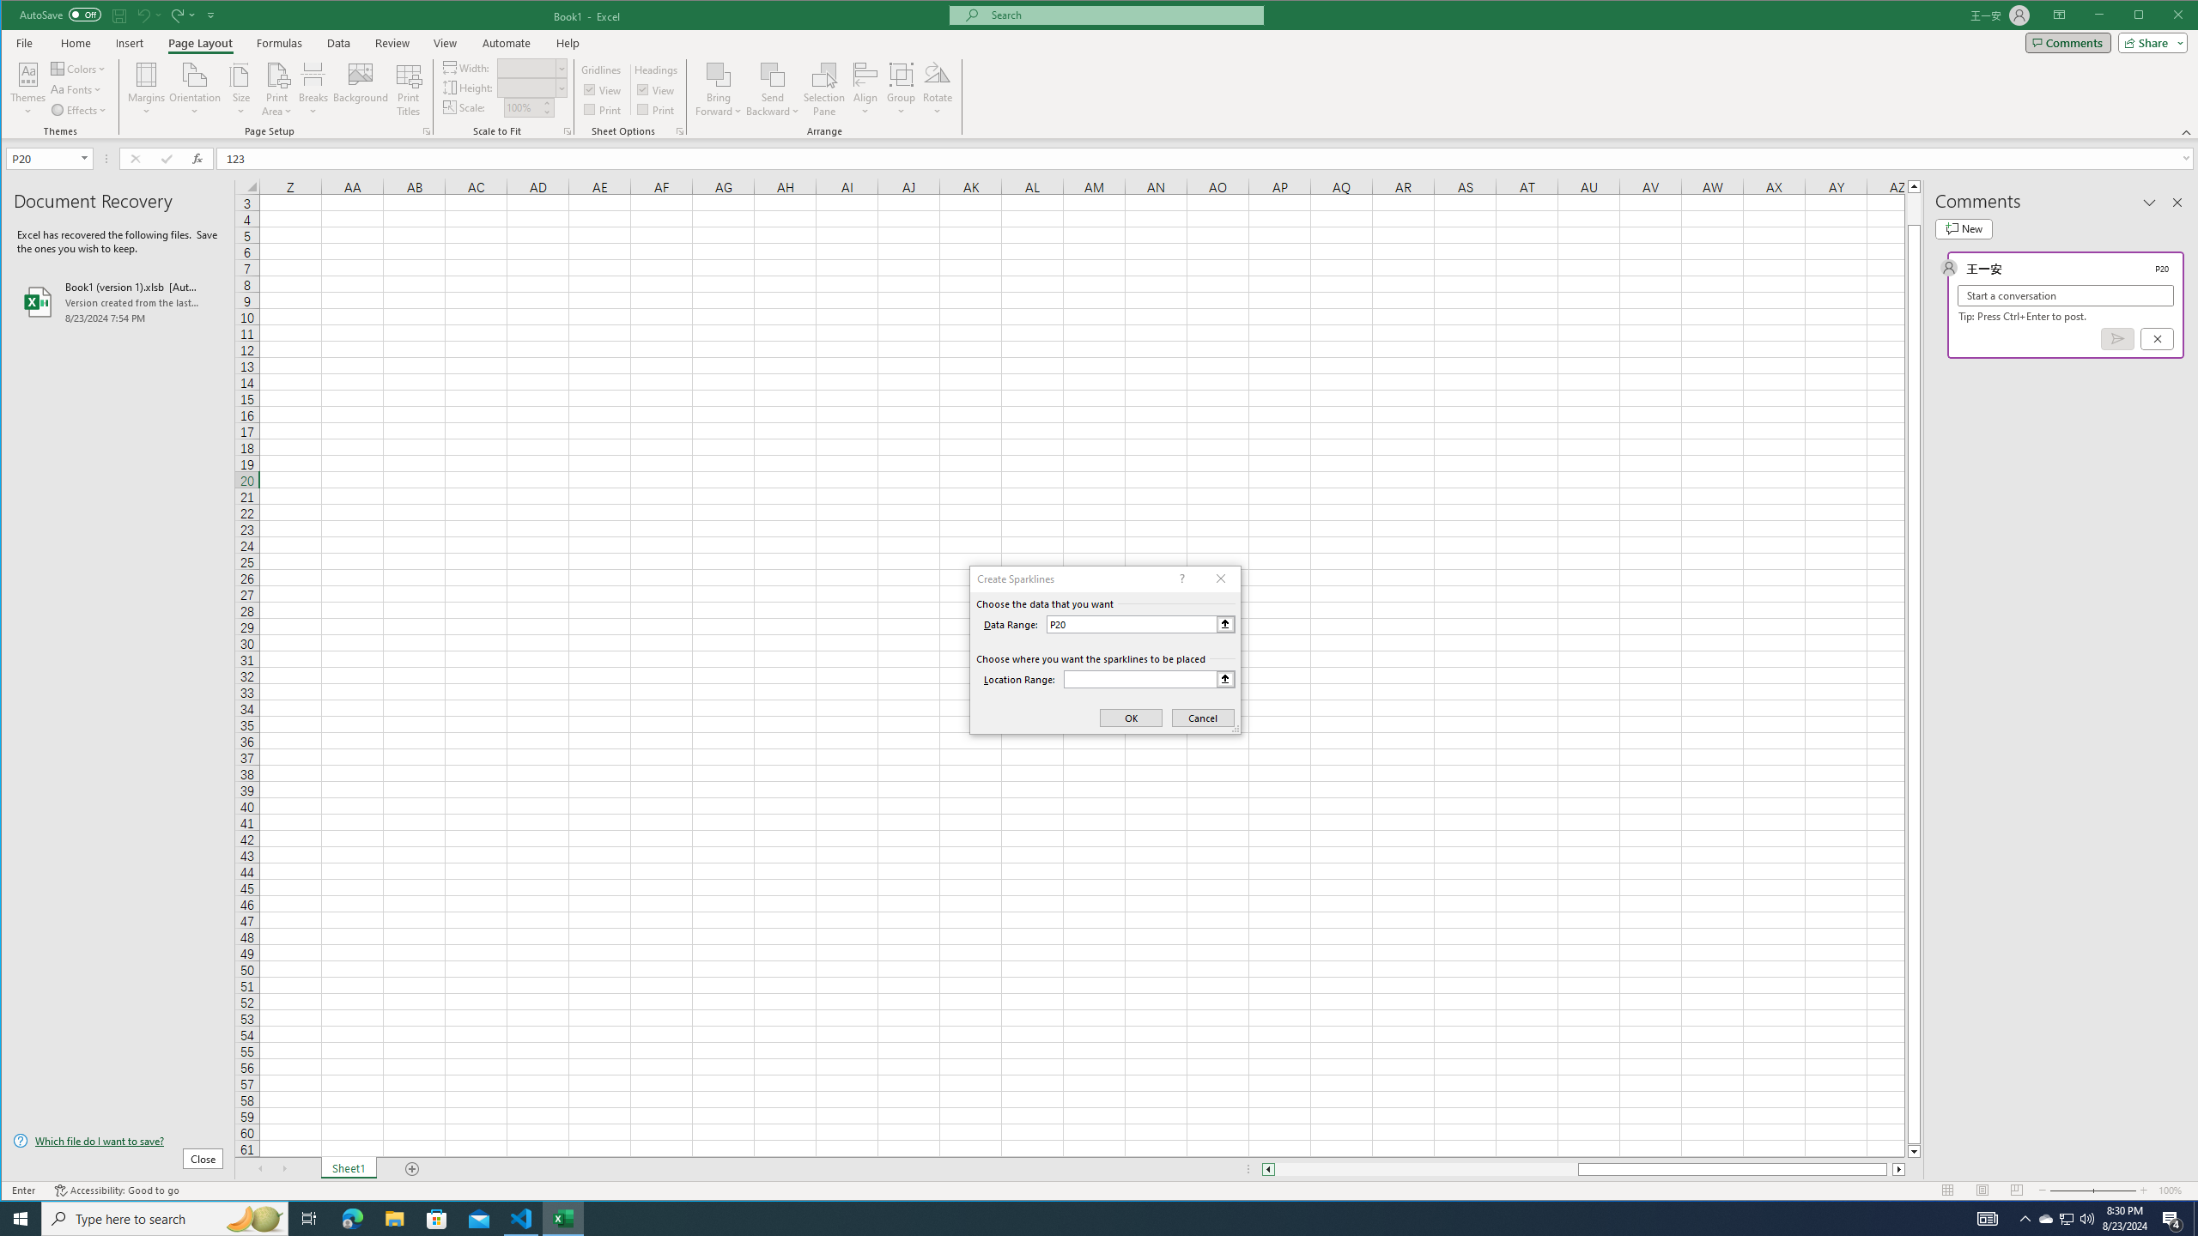 This screenshot has width=2198, height=1236. Describe the element at coordinates (129, 43) in the screenshot. I see `Insert` at that location.